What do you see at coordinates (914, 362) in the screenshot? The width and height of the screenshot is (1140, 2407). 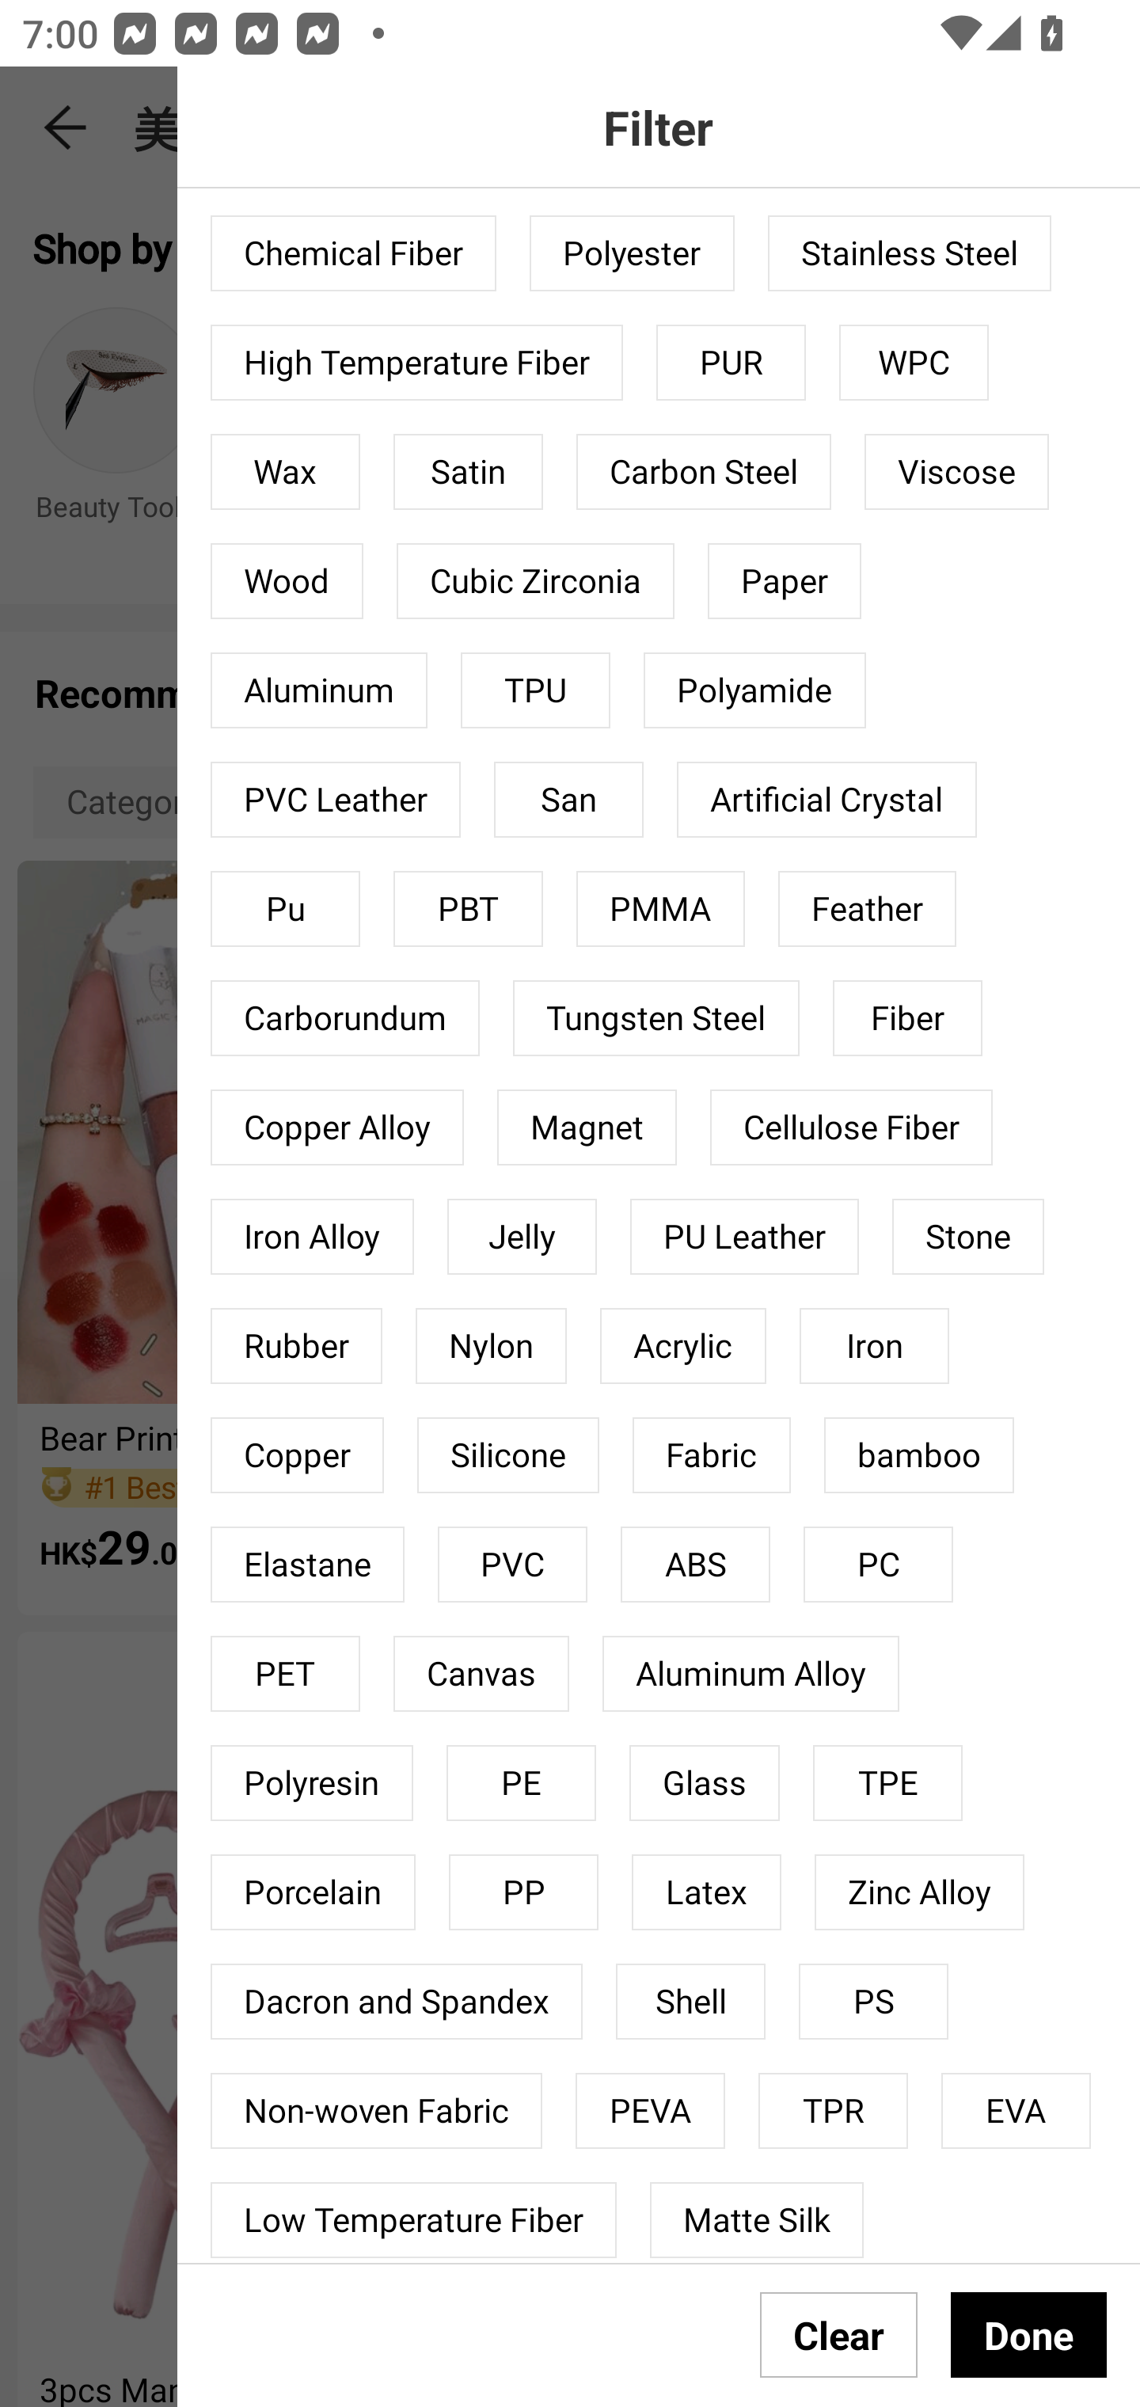 I see `WPC` at bounding box center [914, 362].